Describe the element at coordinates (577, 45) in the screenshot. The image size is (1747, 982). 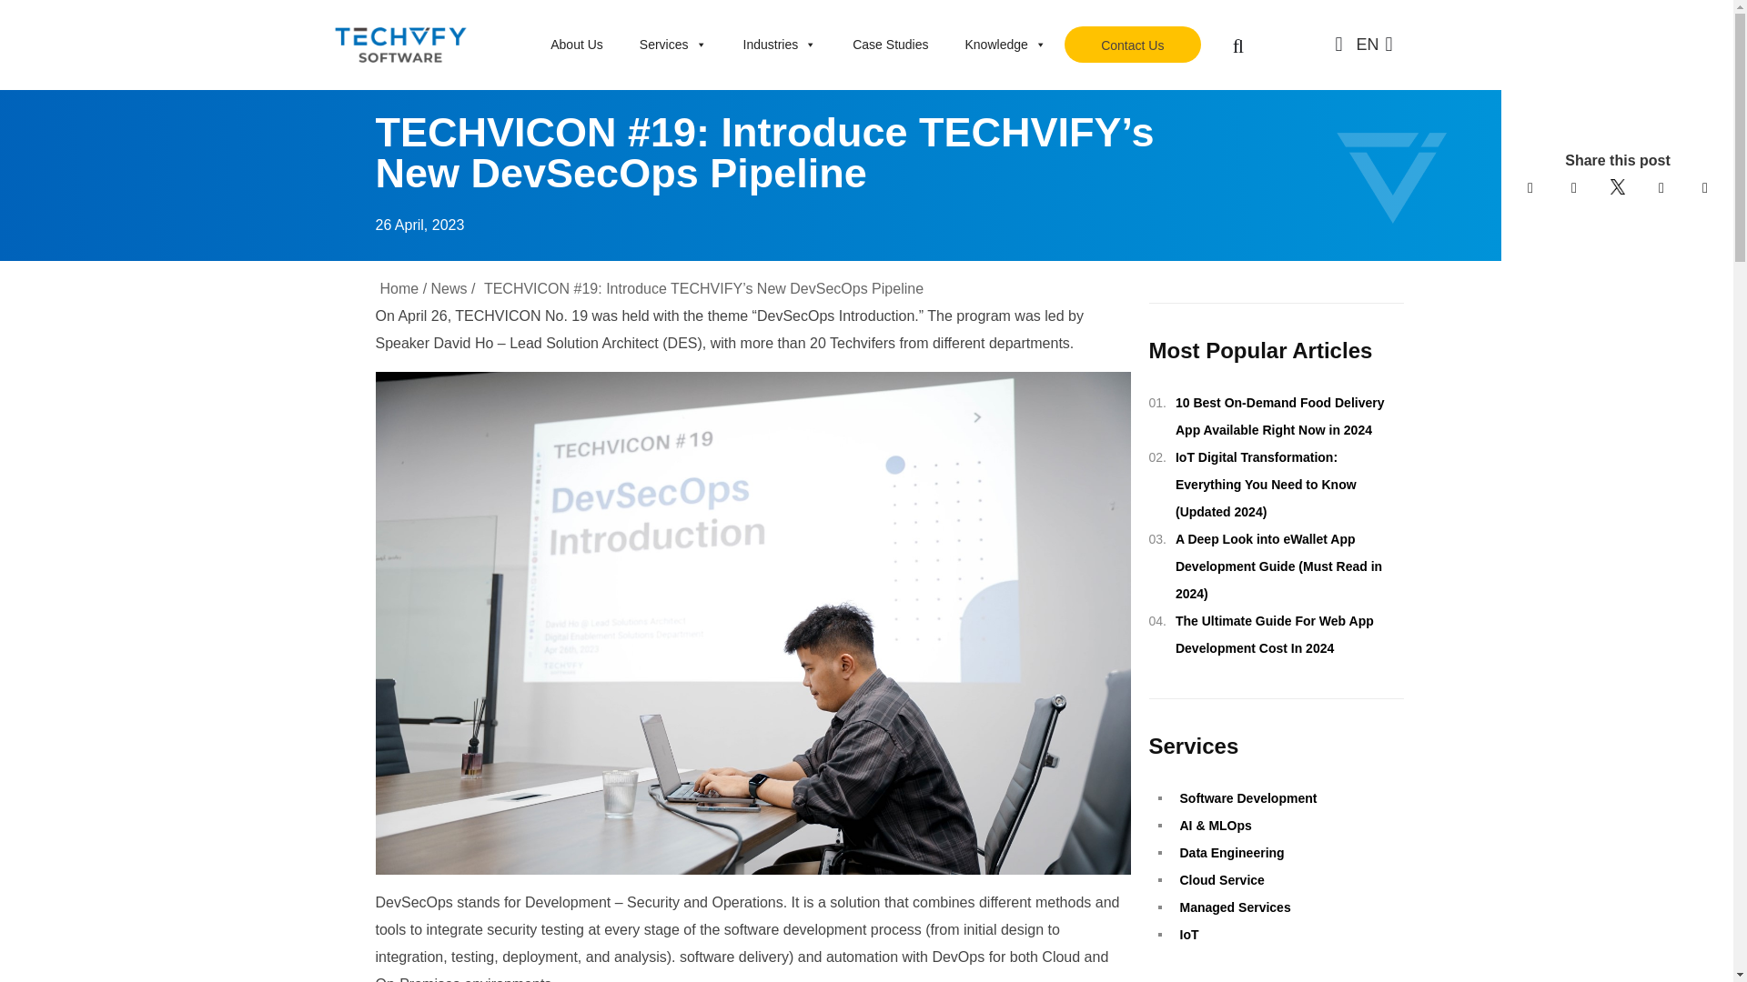
I see `About Us` at that location.